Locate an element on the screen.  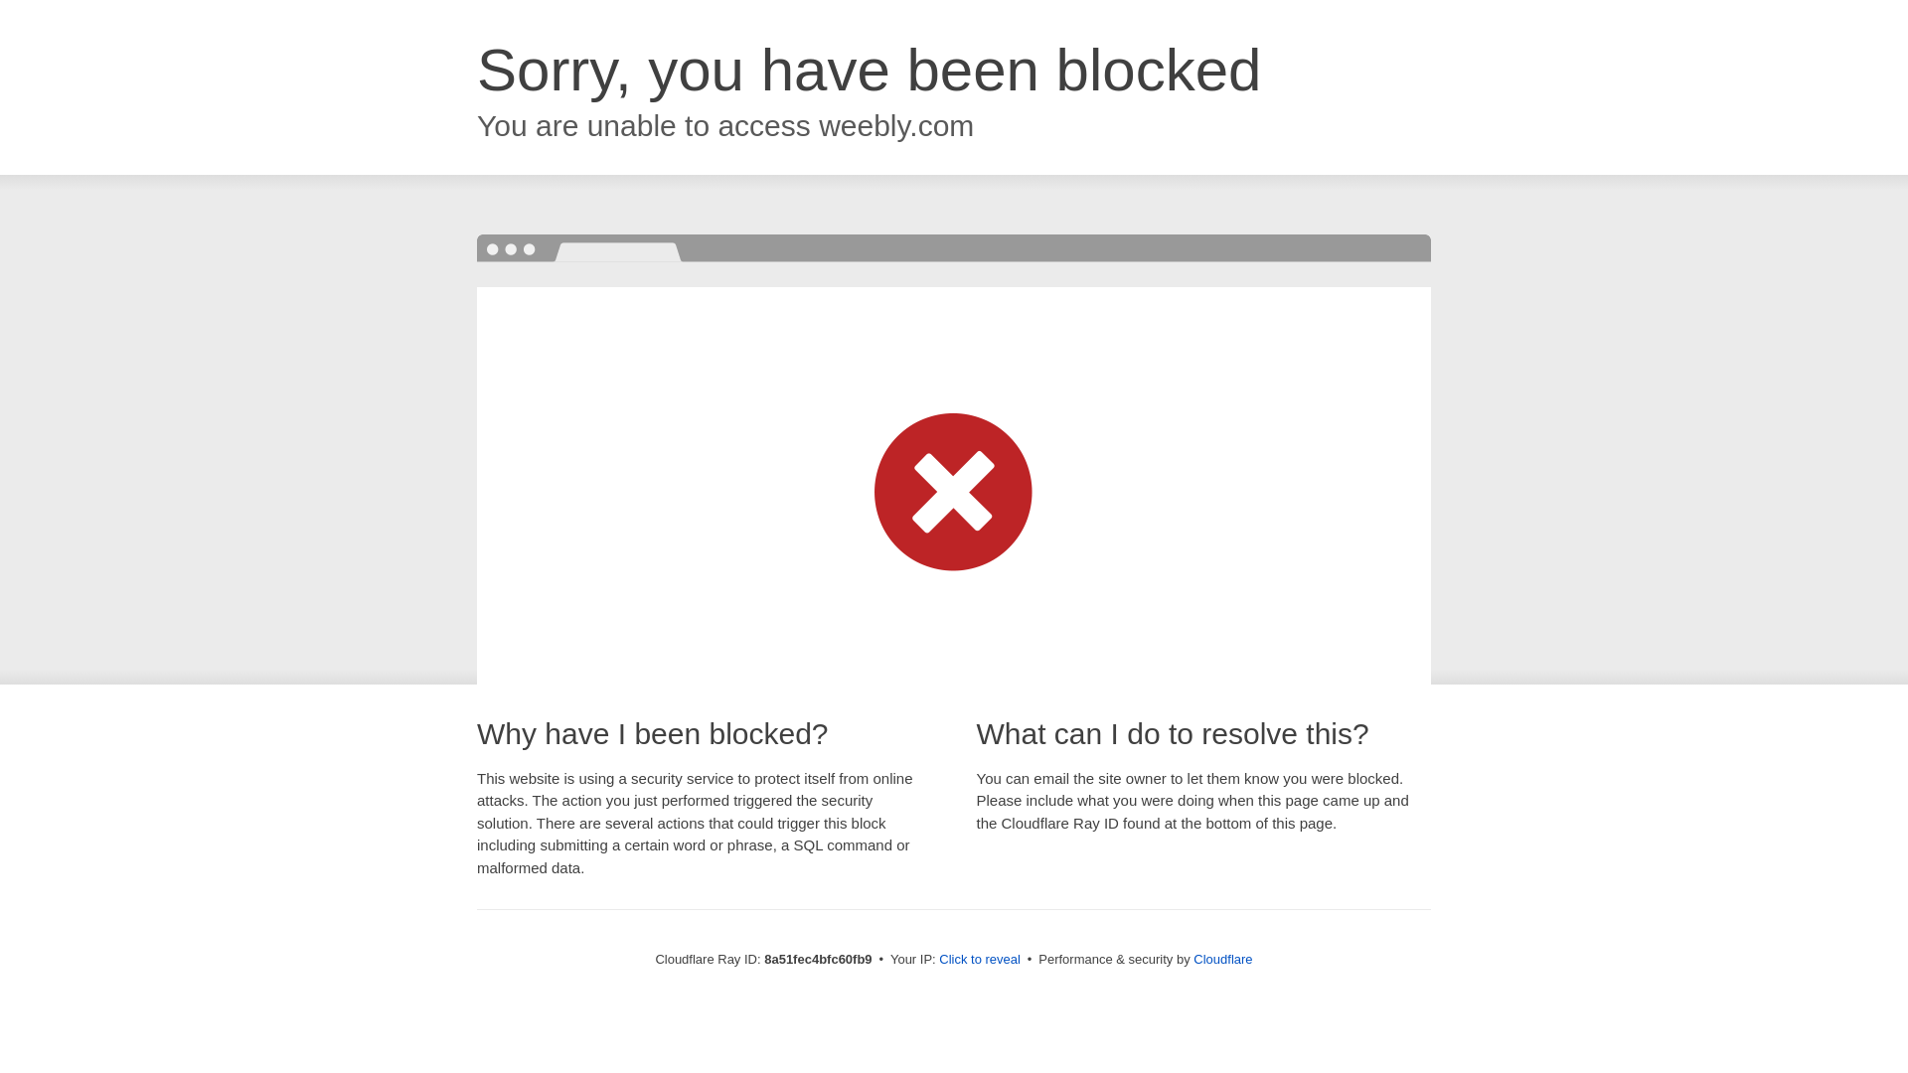
Click to reveal is located at coordinates (980, 960).